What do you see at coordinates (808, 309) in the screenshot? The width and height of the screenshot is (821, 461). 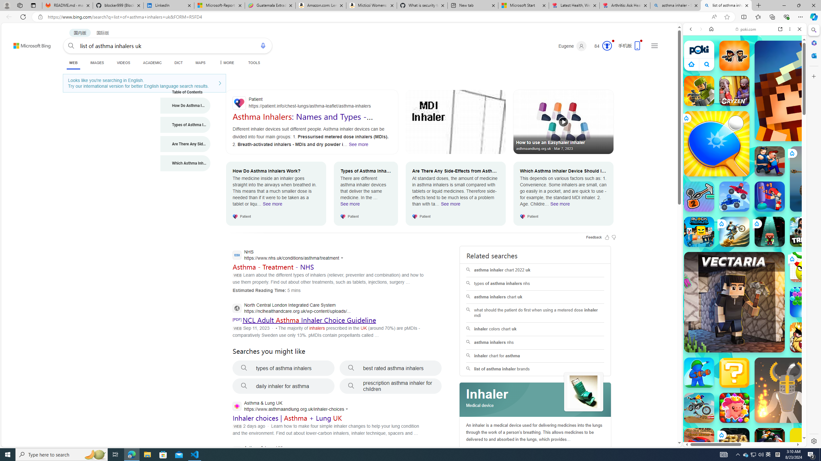 I see `Crazy Cars Crazy Cars poki.com` at bounding box center [808, 309].